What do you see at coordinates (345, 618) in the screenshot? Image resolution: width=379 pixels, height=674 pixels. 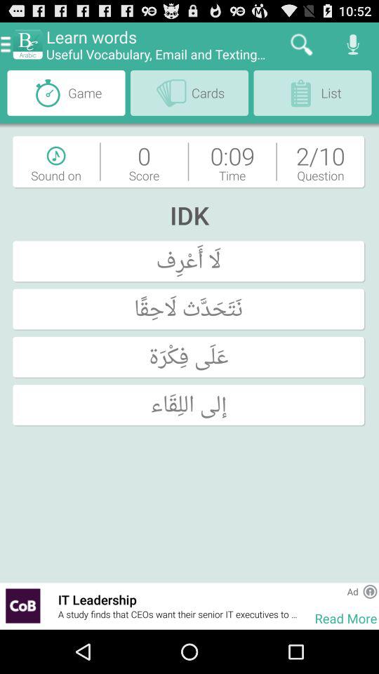 I see `scroll until read more item` at bounding box center [345, 618].